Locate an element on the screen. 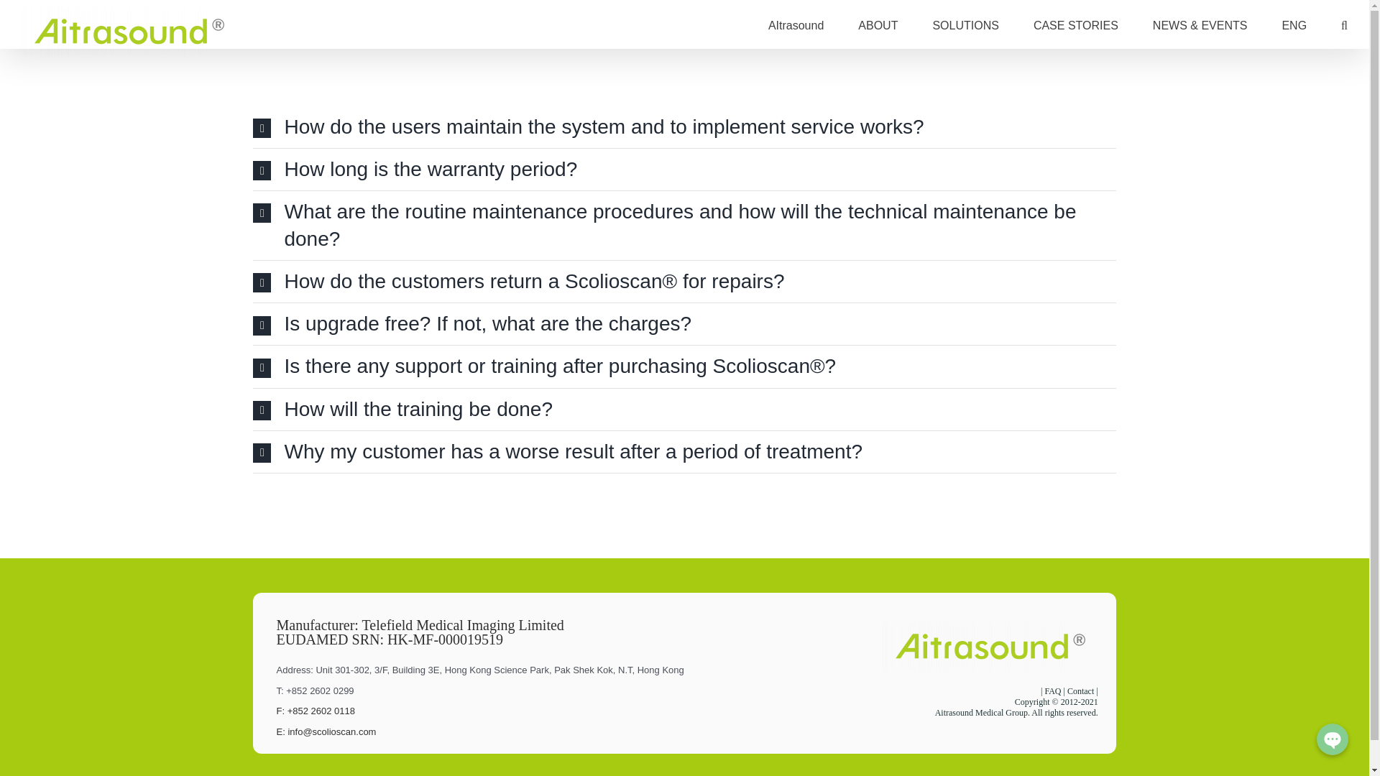 This screenshot has width=1380, height=776. Landing page is located at coordinates (1200, 24).